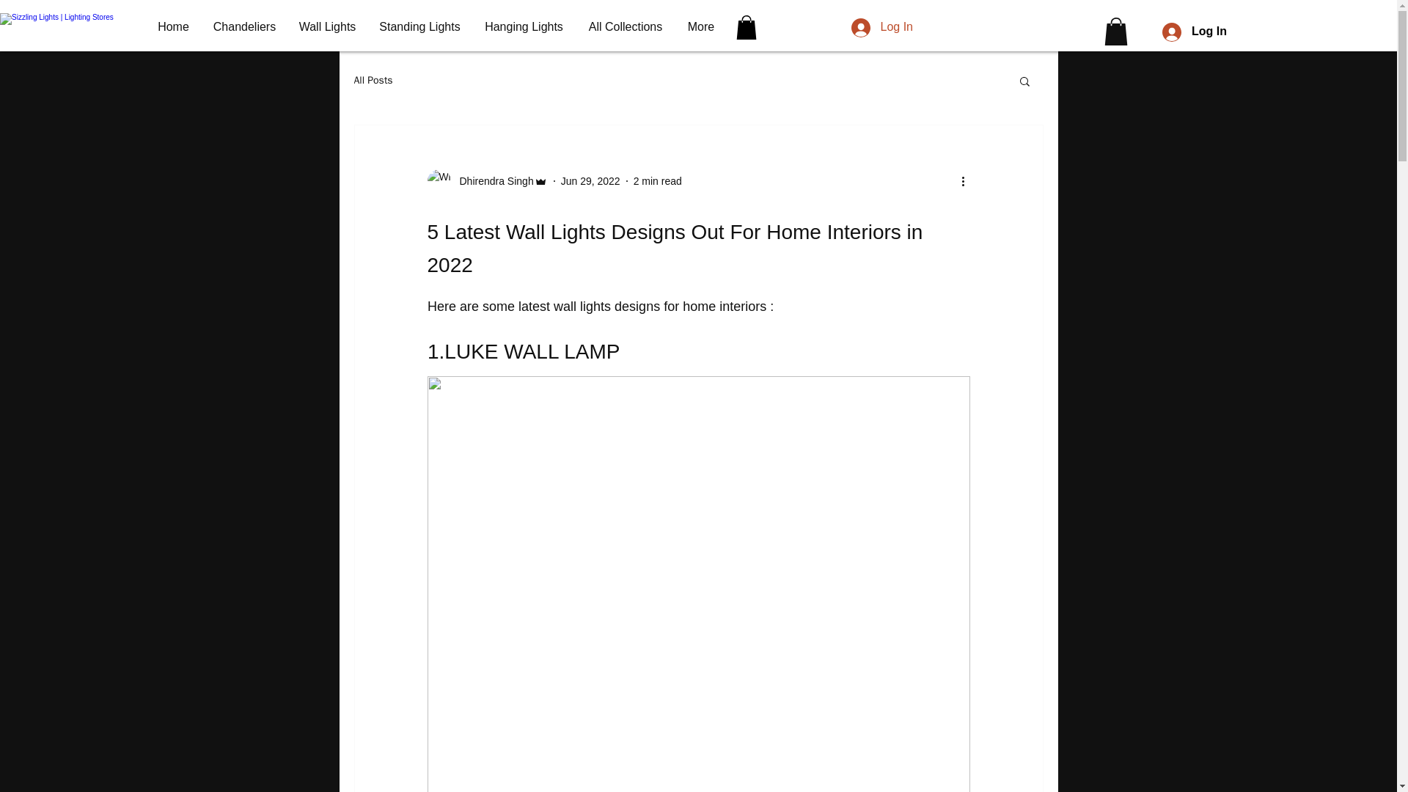  What do you see at coordinates (1194, 31) in the screenshot?
I see `Log In` at bounding box center [1194, 31].